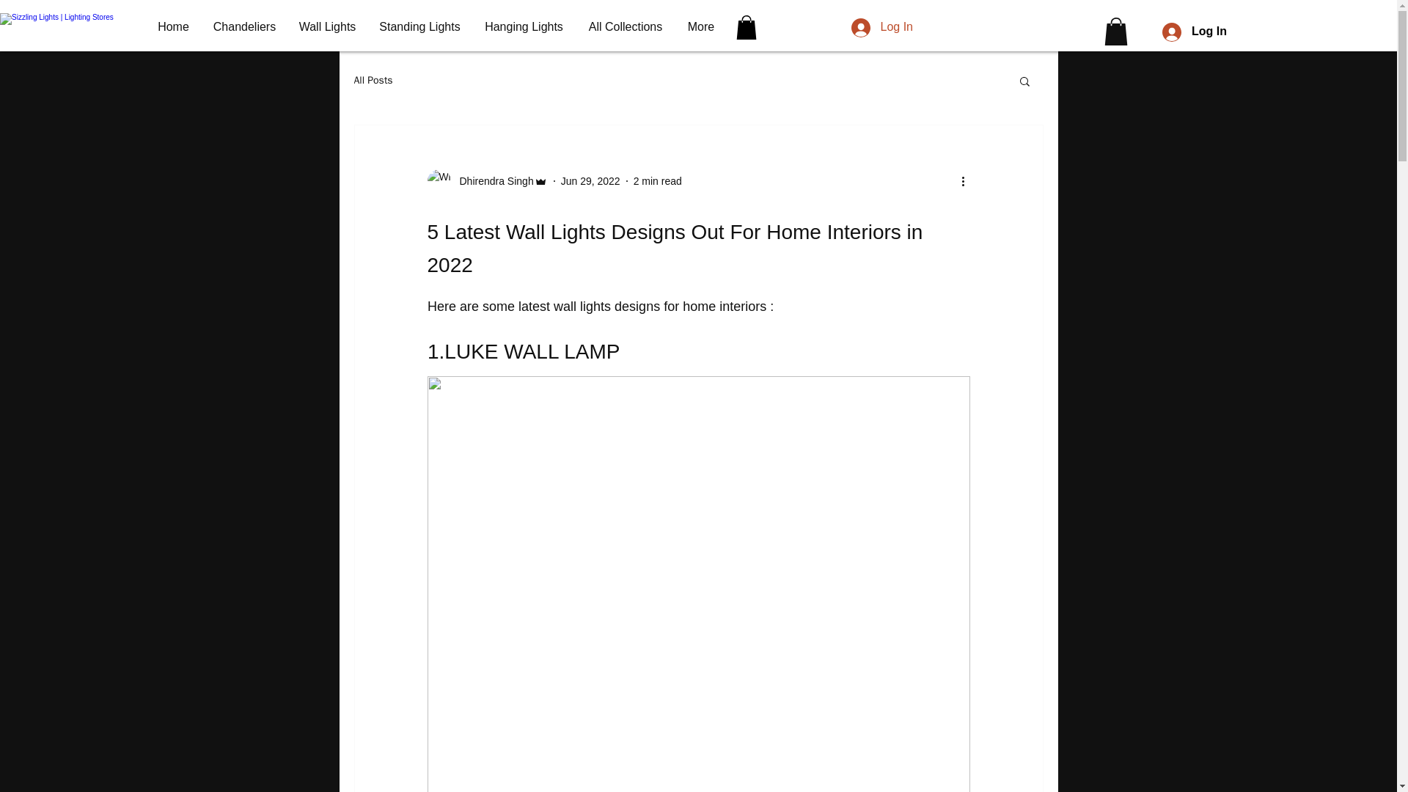  What do you see at coordinates (1194, 31) in the screenshot?
I see `Log In` at bounding box center [1194, 31].